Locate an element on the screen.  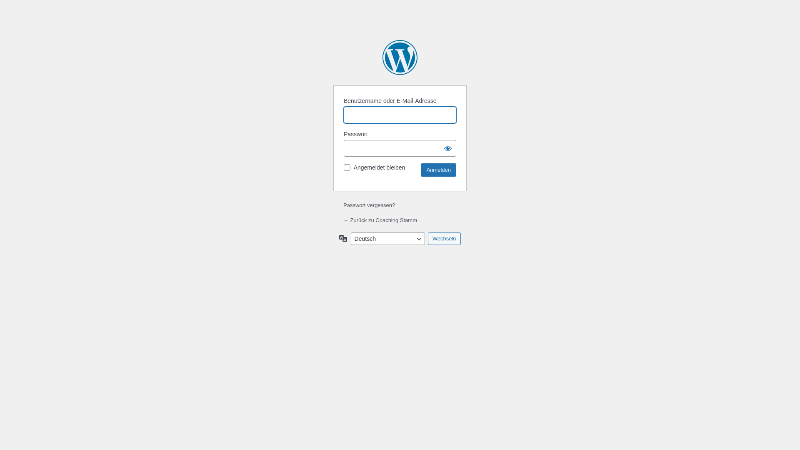
Powered by WordPress is located at coordinates (400, 57).